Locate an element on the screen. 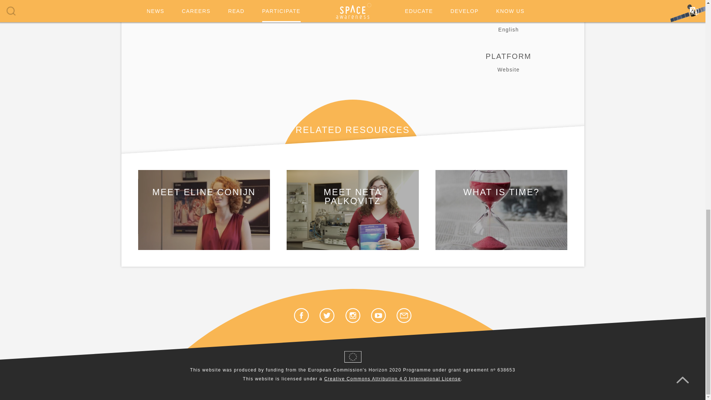 The width and height of the screenshot is (711, 400). WHAT IS TIME? is located at coordinates (501, 210).